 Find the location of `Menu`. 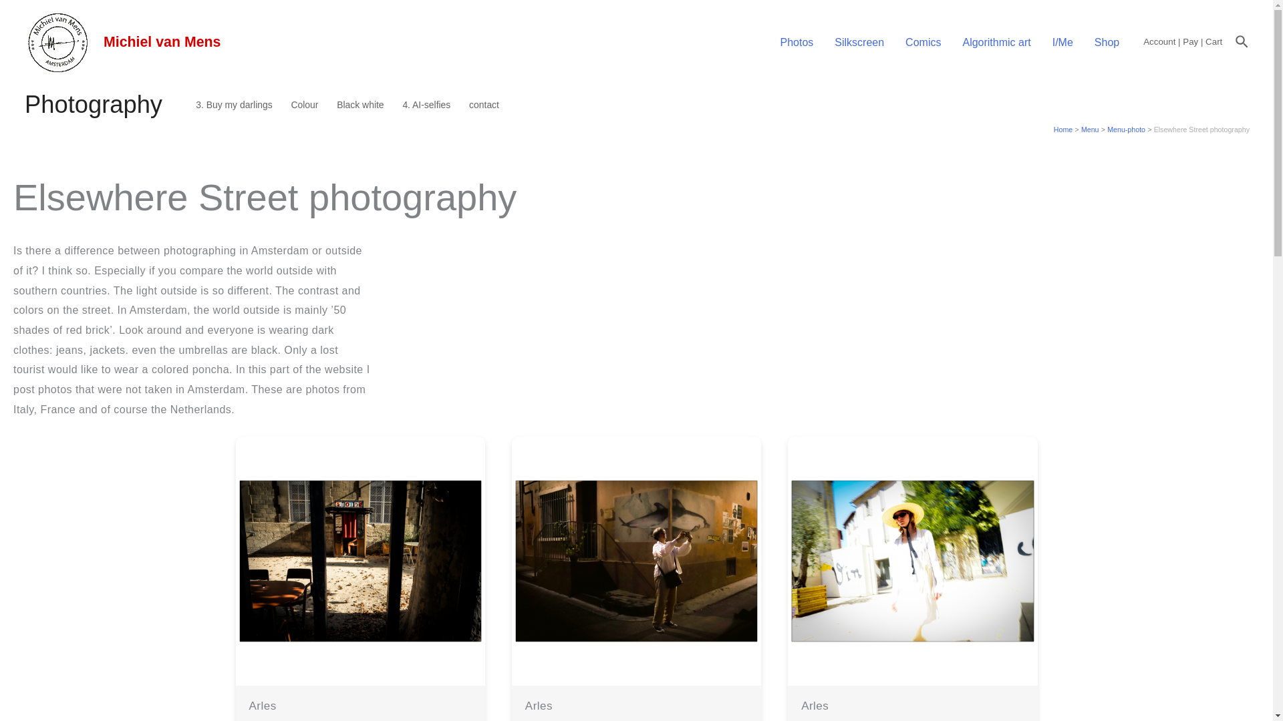

Menu is located at coordinates (1091, 129).